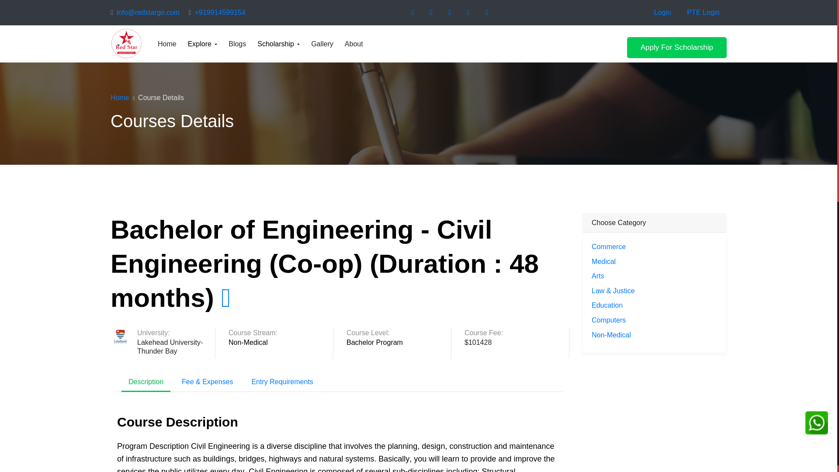 The image size is (839, 472). What do you see at coordinates (120, 97) in the screenshot?
I see `Home` at bounding box center [120, 97].